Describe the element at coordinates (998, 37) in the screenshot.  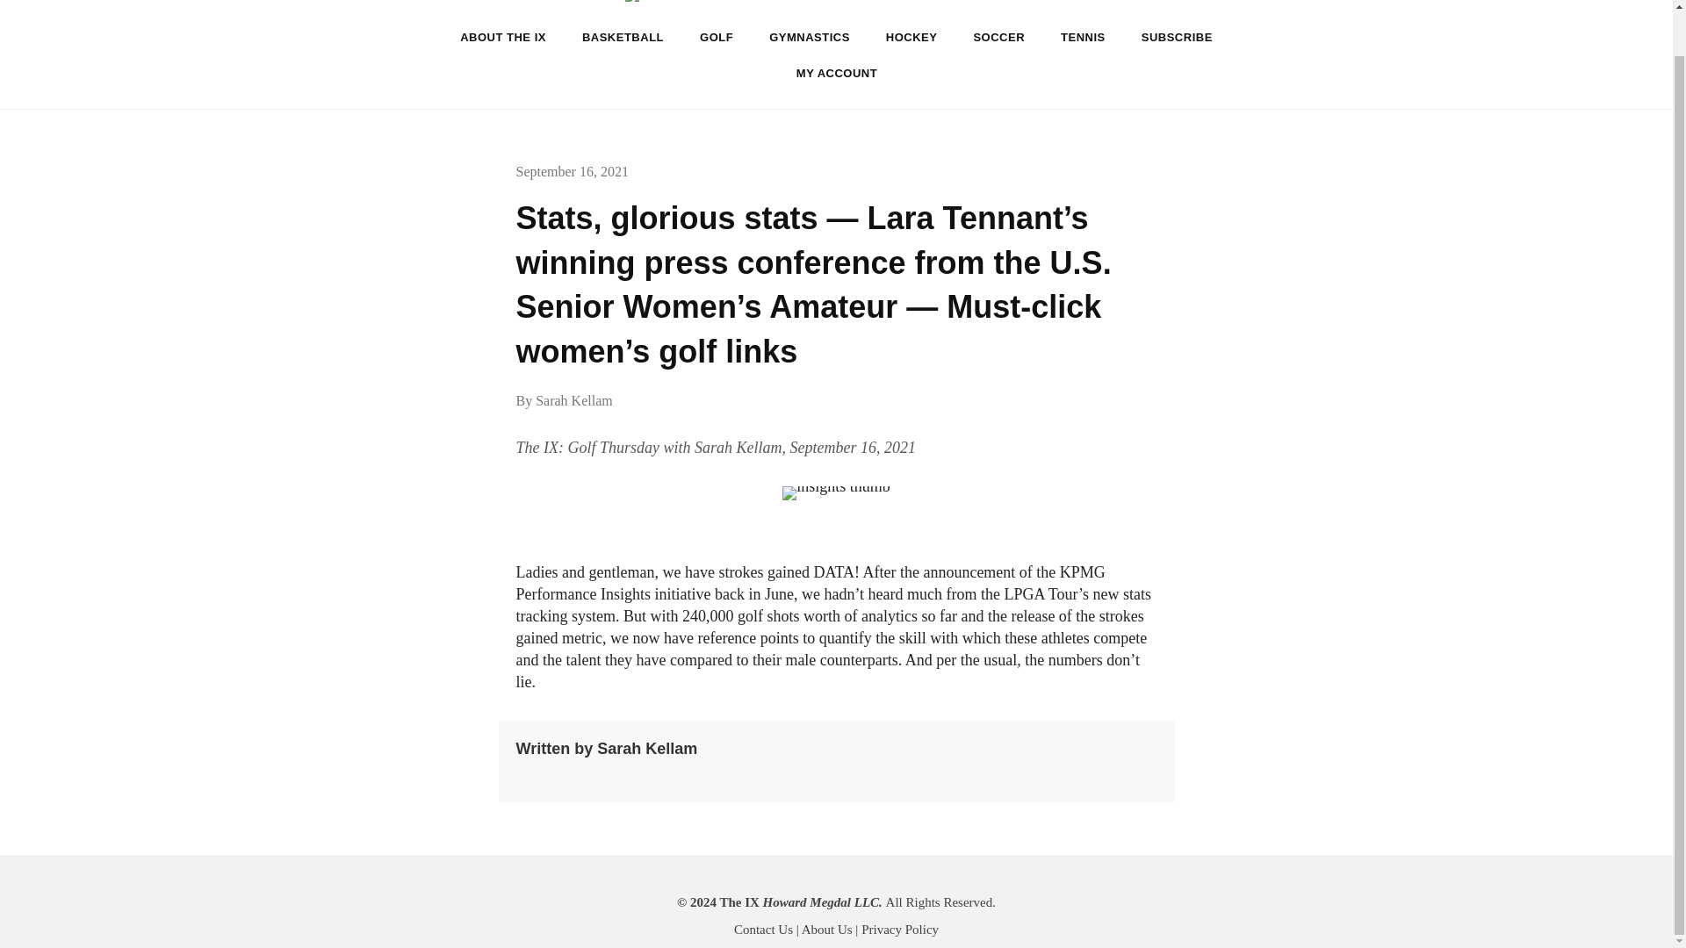
I see `SOCCER` at that location.